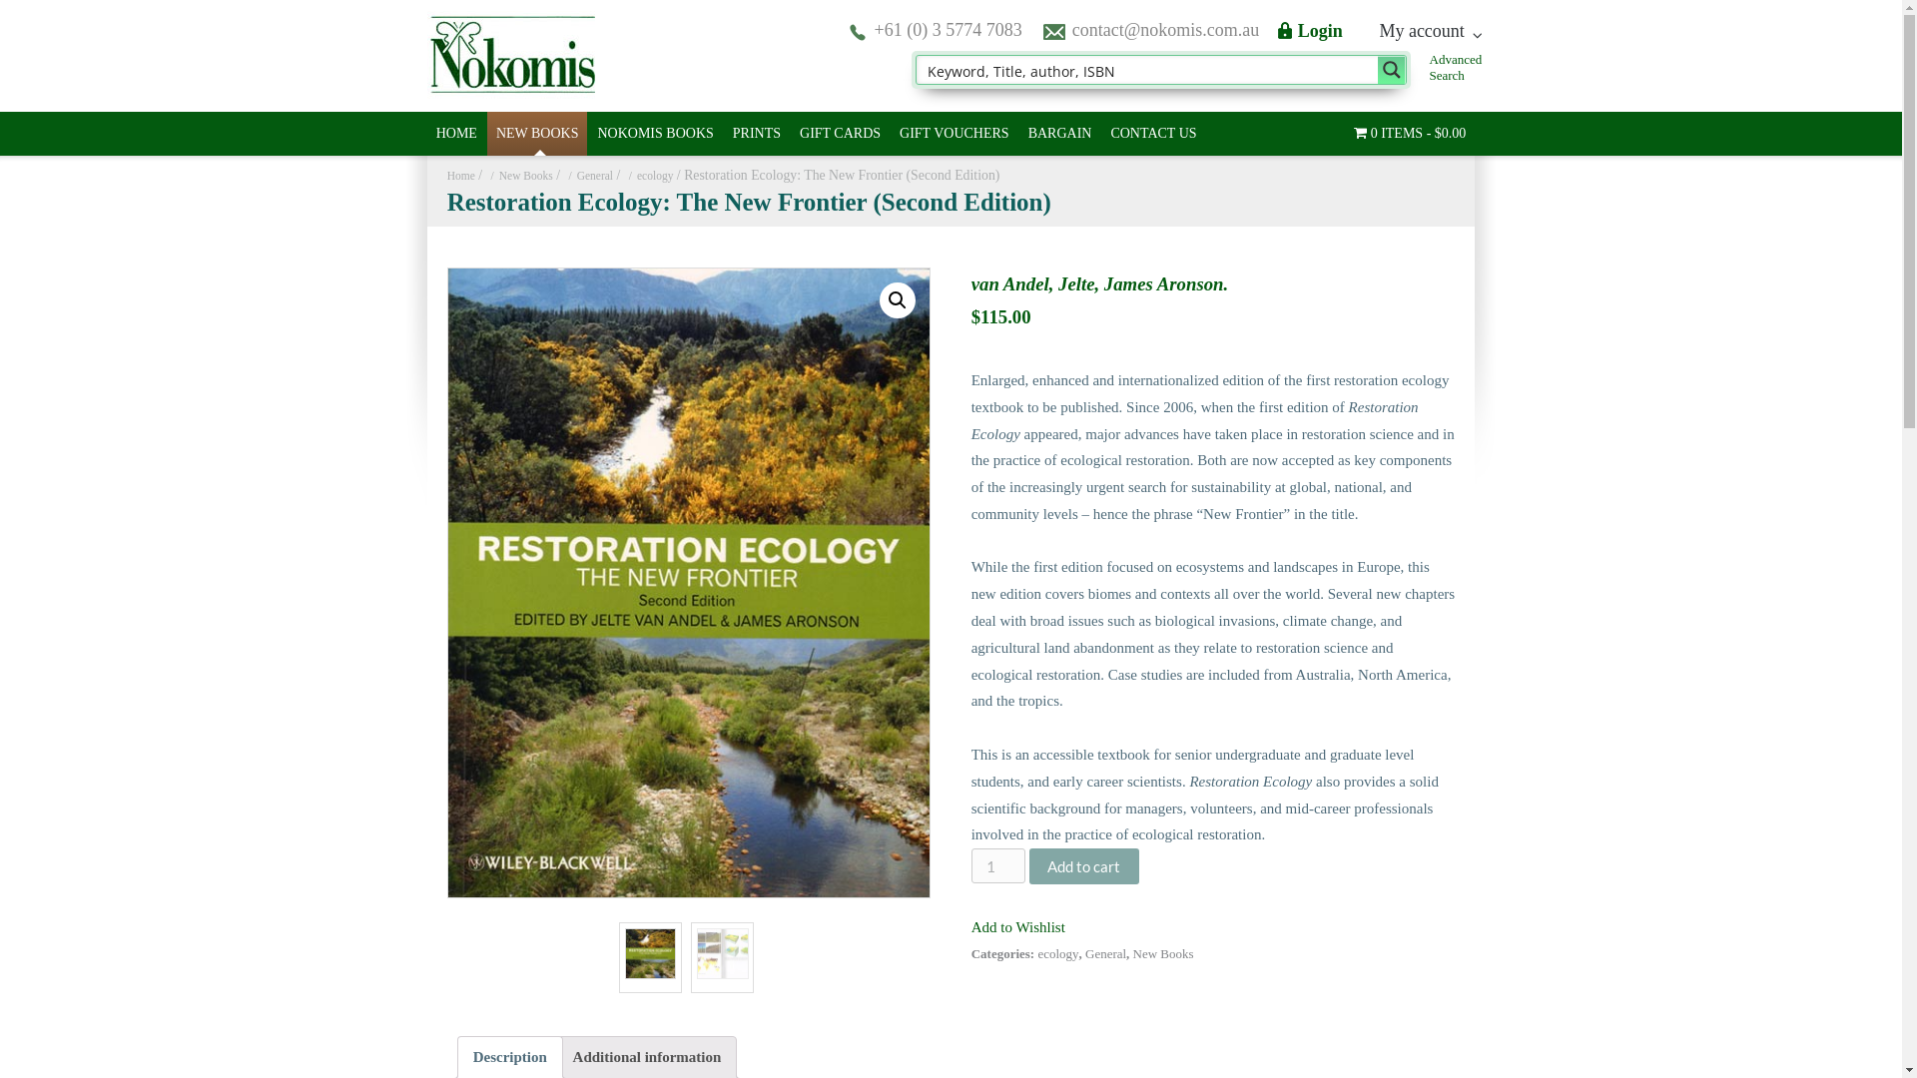 Image resolution: width=1917 pixels, height=1078 pixels. Describe the element at coordinates (1310, 32) in the screenshot. I see `Login` at that location.